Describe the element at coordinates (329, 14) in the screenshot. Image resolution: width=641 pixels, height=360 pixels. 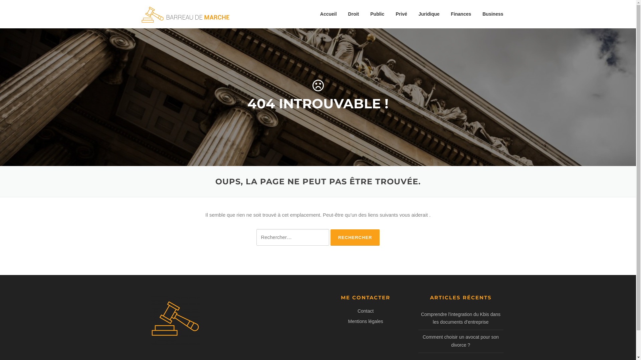
I see `Accueil` at that location.